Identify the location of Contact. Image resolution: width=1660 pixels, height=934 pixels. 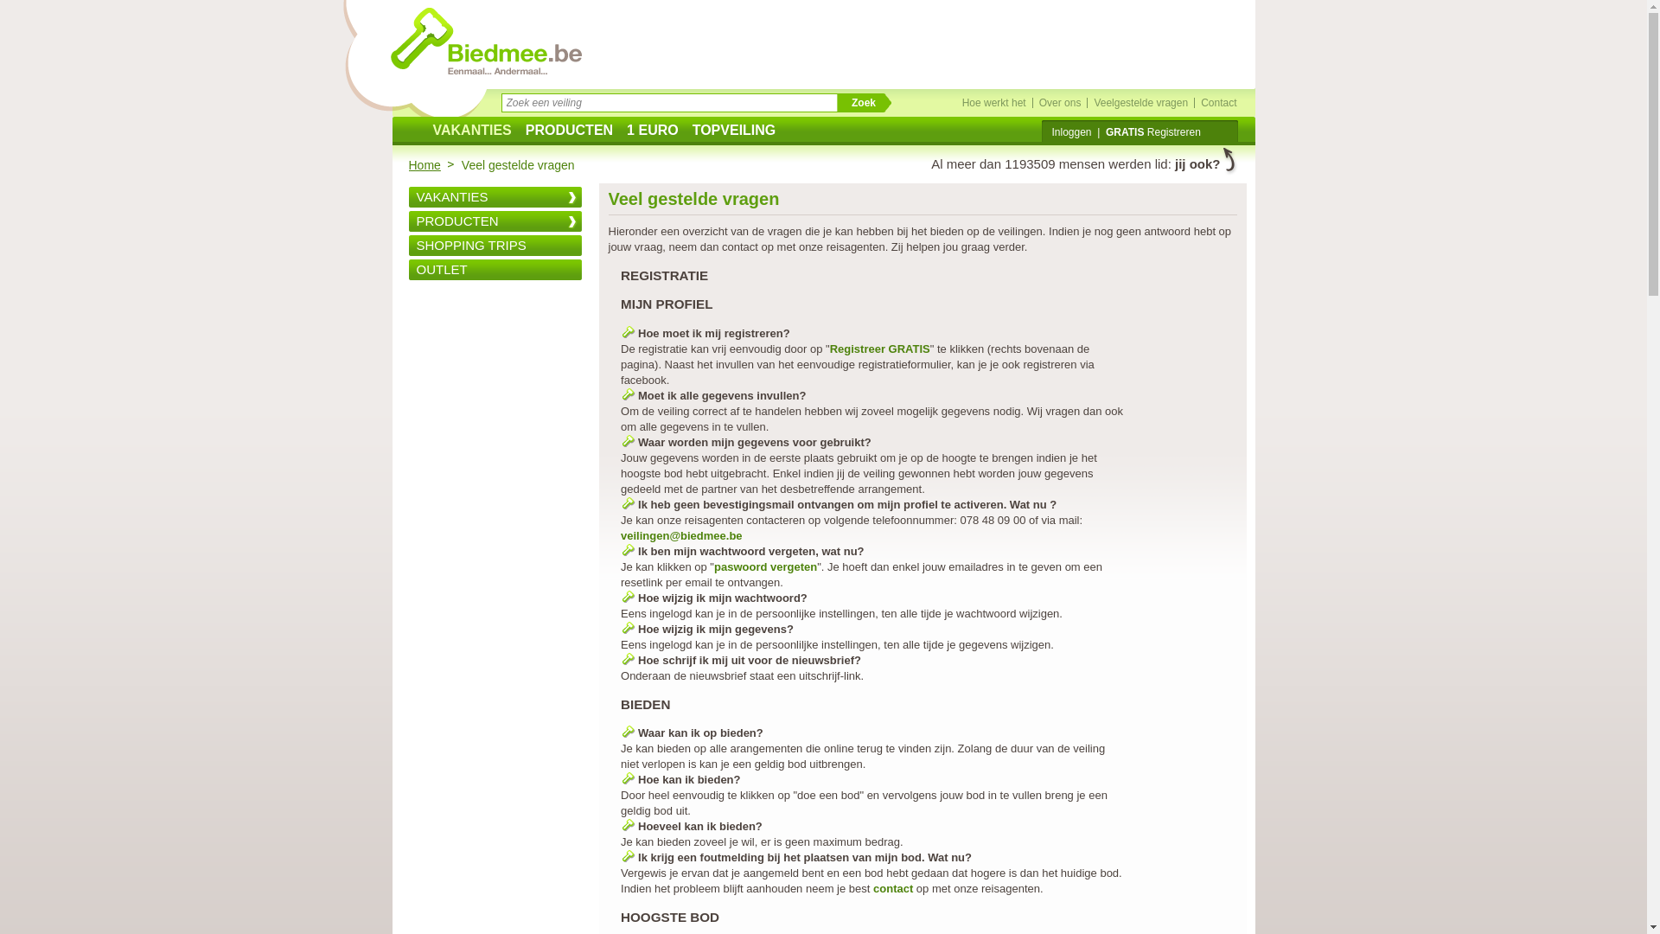
(1219, 103).